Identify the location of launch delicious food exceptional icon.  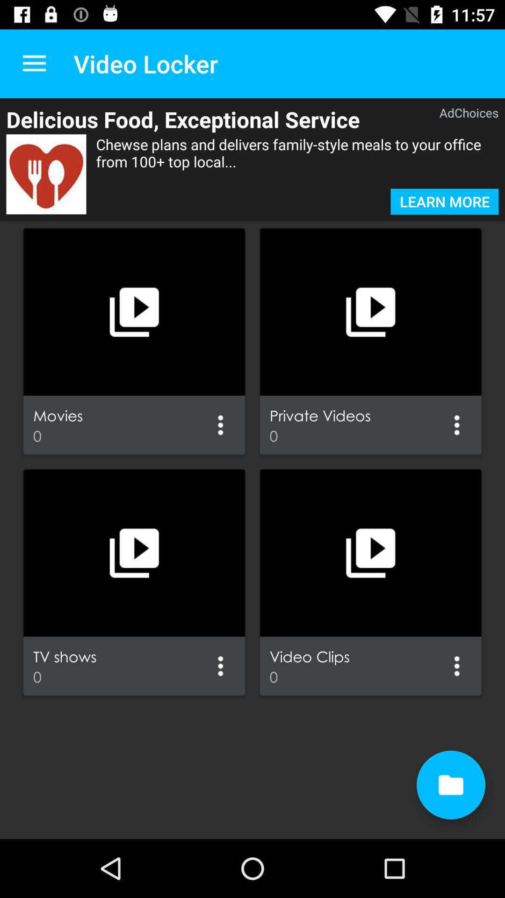
(208, 119).